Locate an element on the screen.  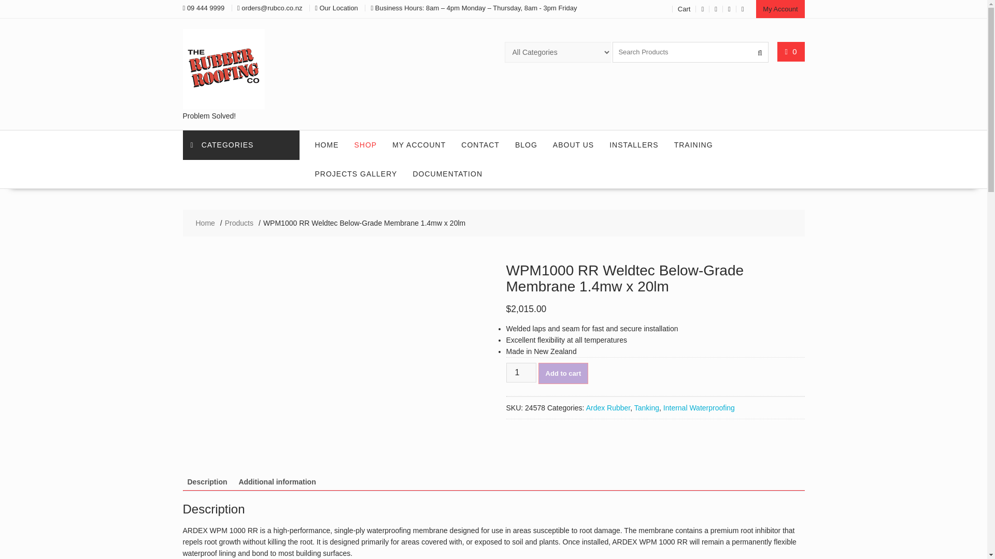
My Account is located at coordinates (780, 9).